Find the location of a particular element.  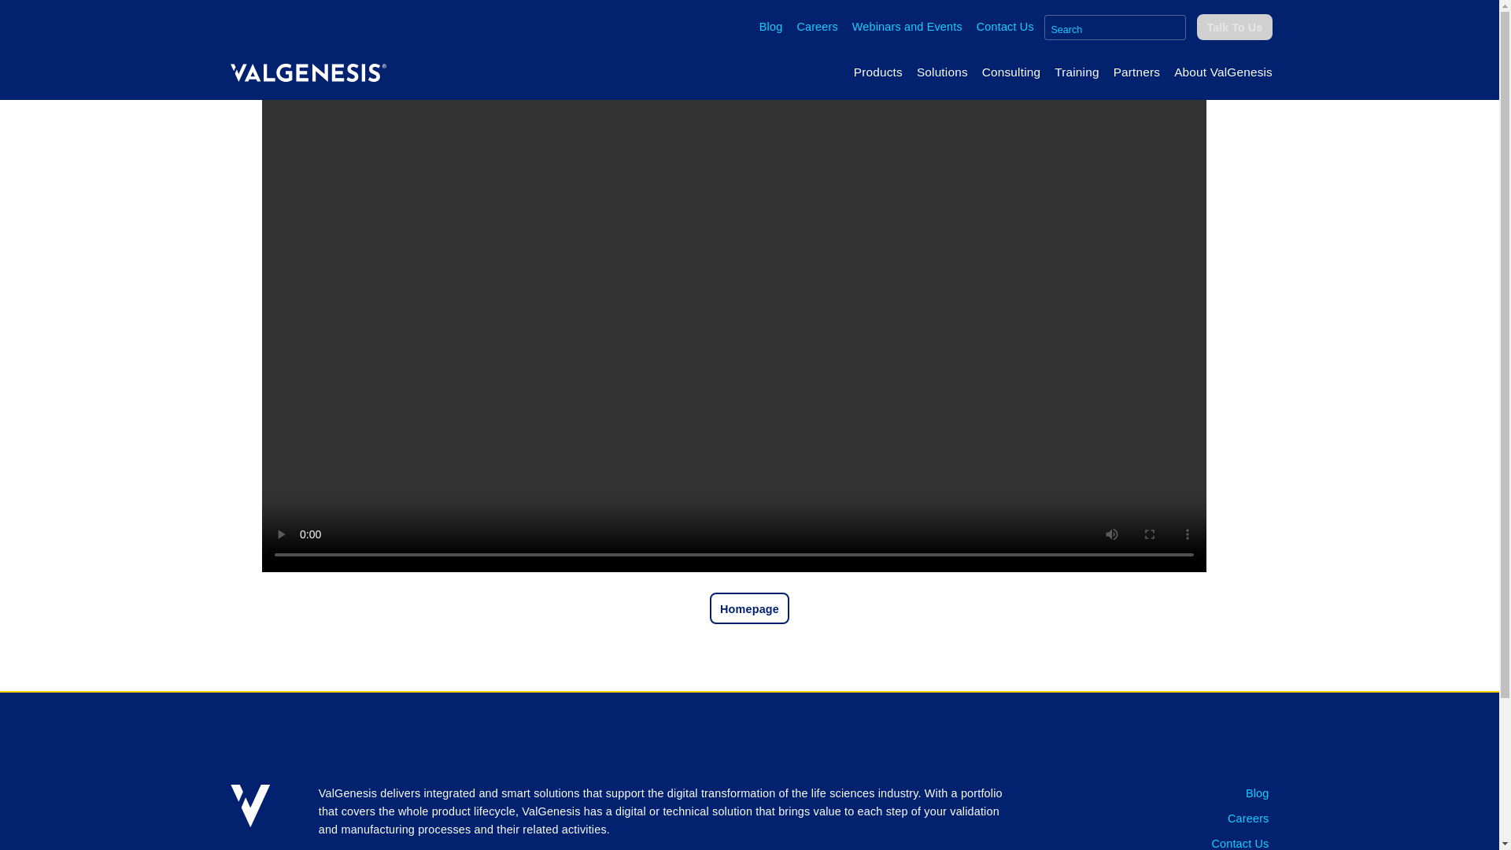

Blog is located at coordinates (771, 27).